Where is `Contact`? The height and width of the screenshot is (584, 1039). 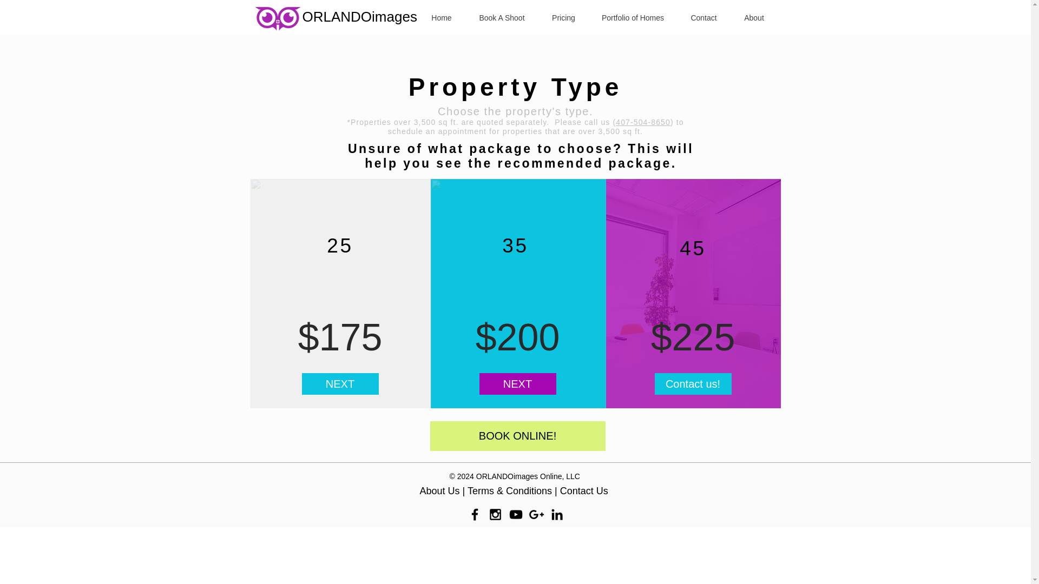 Contact is located at coordinates (703, 18).